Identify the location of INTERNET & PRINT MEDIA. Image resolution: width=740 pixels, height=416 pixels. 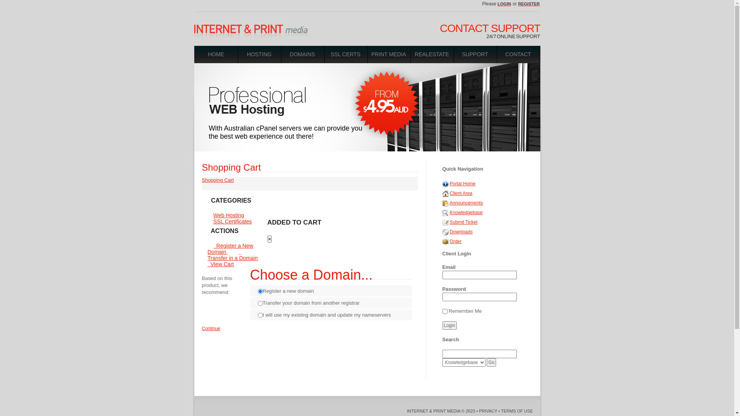
(434, 411).